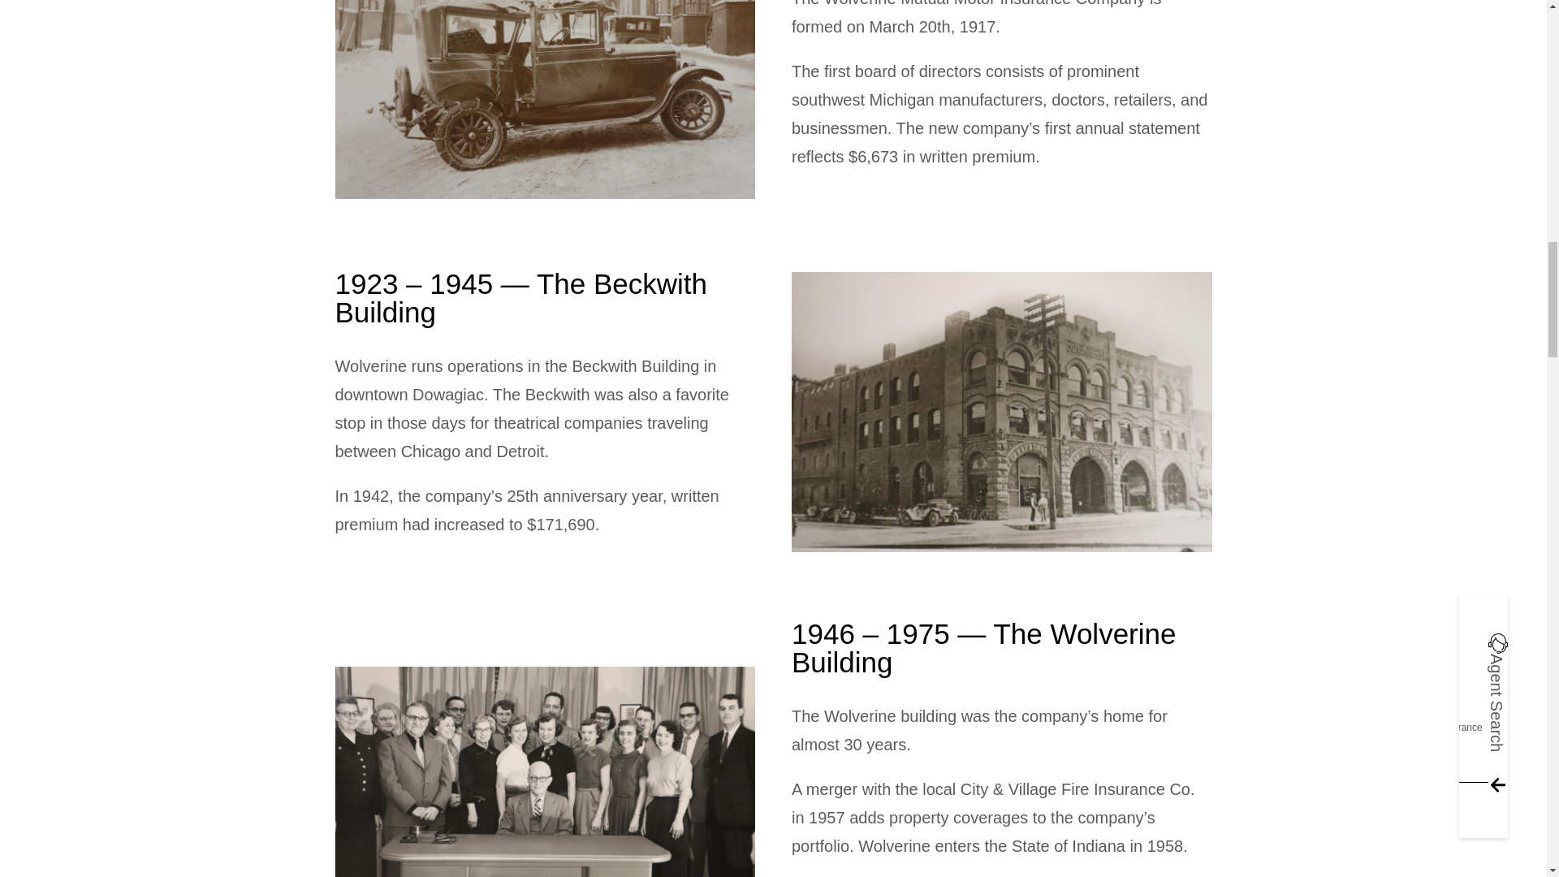 The height and width of the screenshot is (877, 1559). I want to click on Beckwidth Building, so click(1002, 412).